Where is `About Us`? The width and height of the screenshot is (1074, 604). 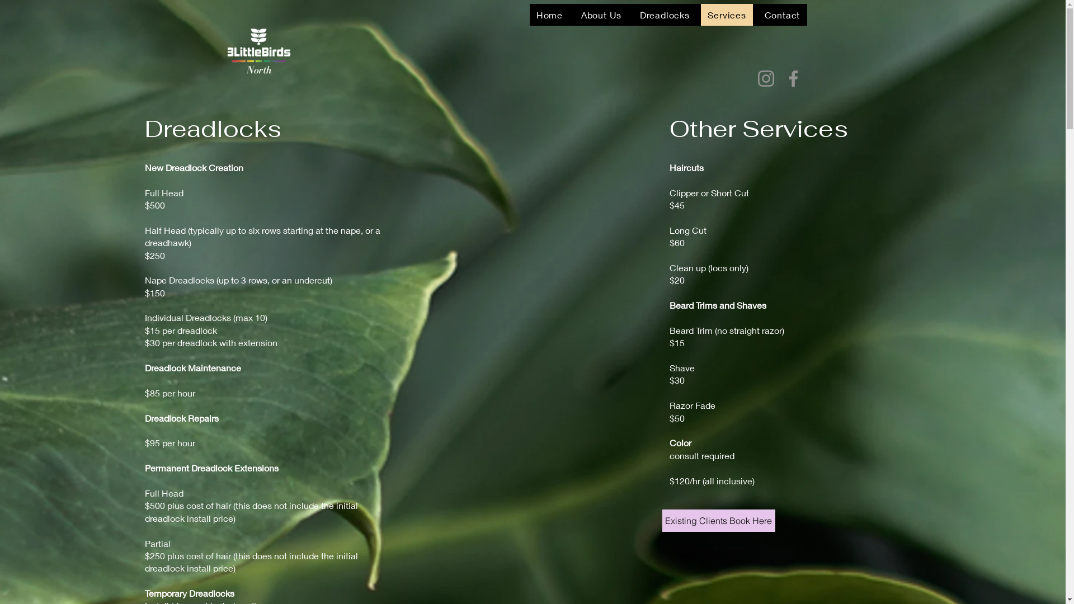 About Us is located at coordinates (601, 15).